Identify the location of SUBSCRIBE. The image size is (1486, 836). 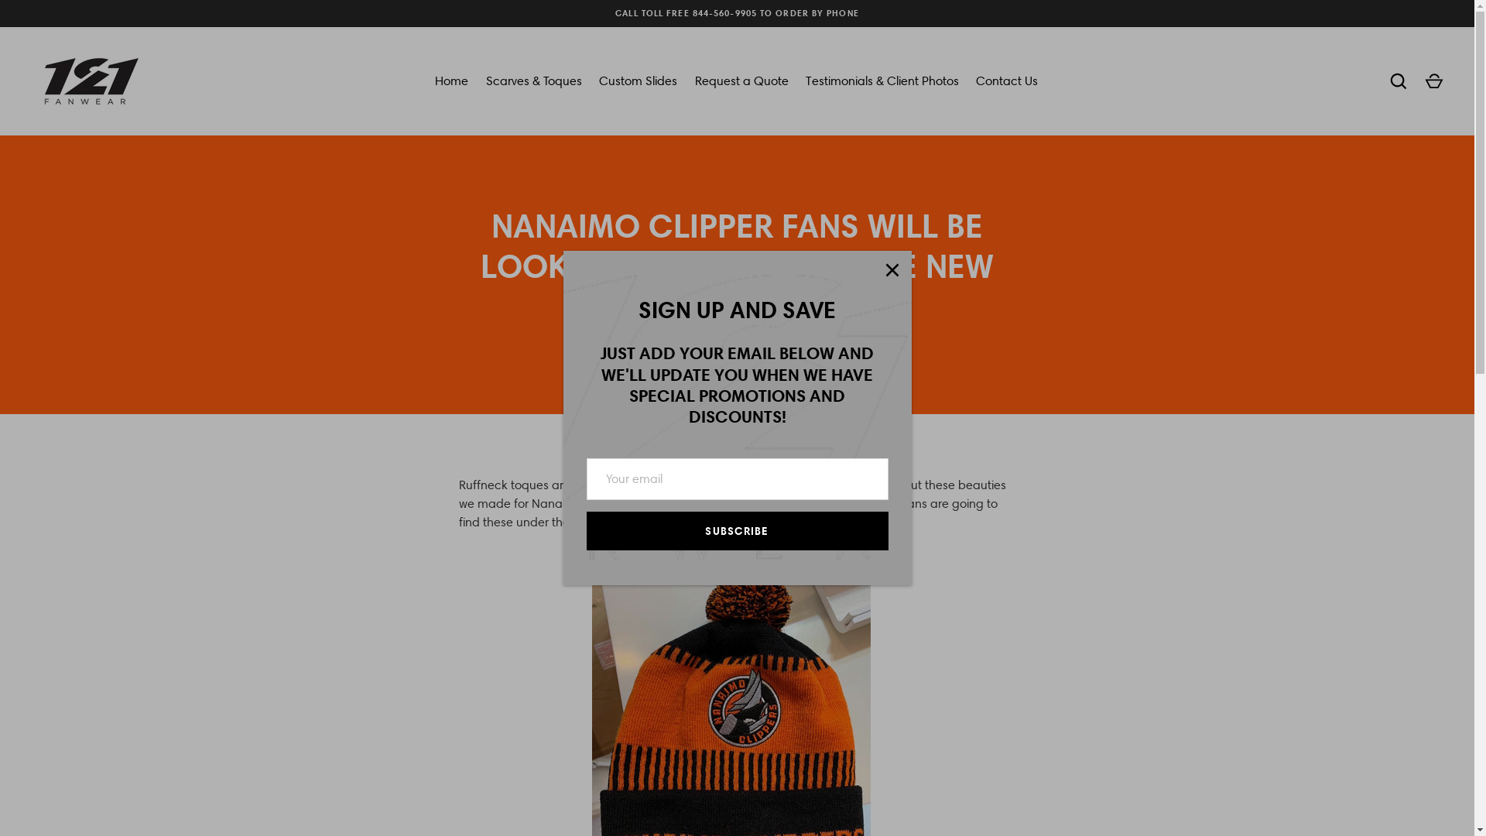
(738, 531).